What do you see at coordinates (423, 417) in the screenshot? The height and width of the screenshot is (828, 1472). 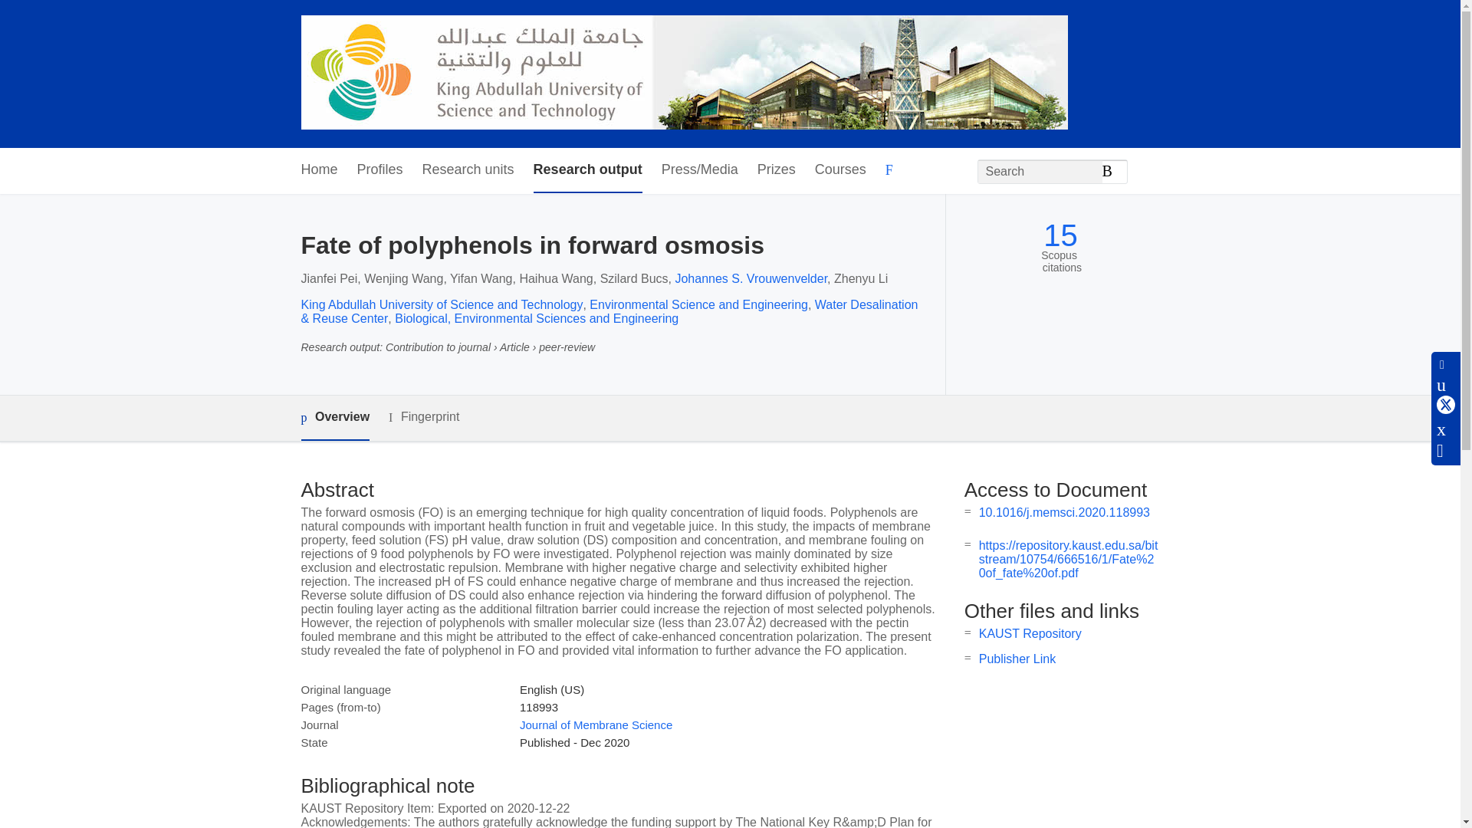 I see `Fingerprint` at bounding box center [423, 417].